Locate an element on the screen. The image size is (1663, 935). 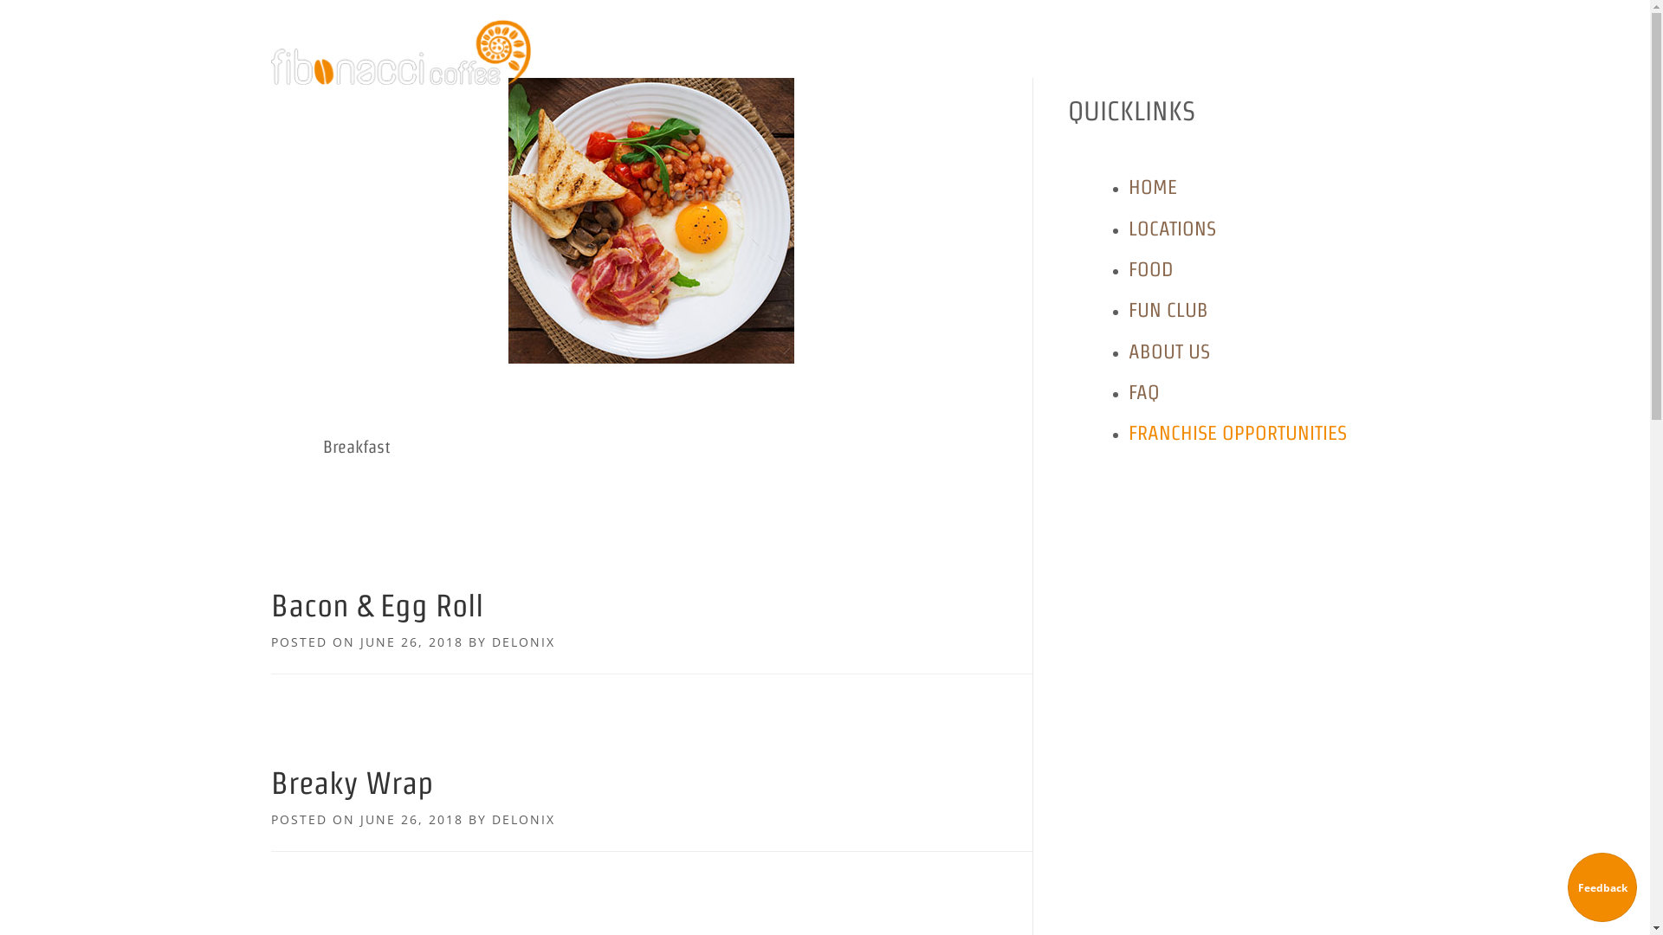
LOCATIONS is located at coordinates (1171, 229).